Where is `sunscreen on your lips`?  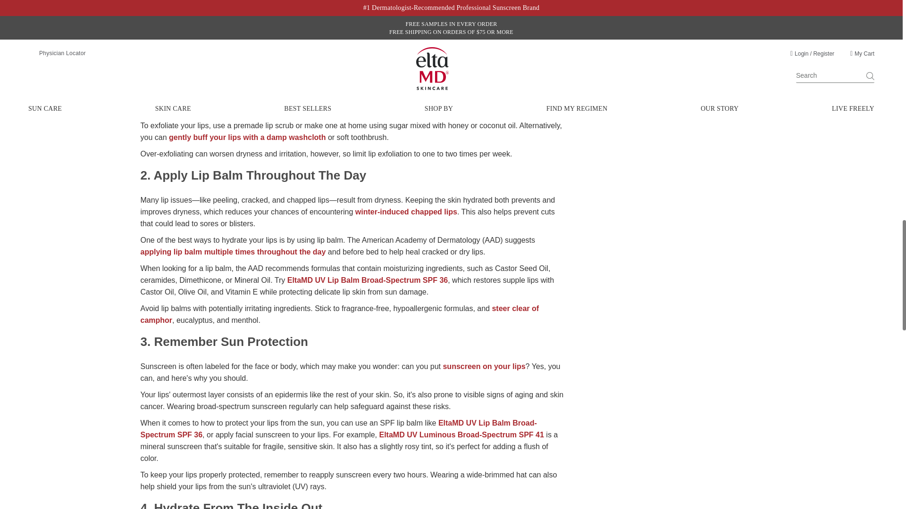
sunscreen on your lips is located at coordinates (484, 366).